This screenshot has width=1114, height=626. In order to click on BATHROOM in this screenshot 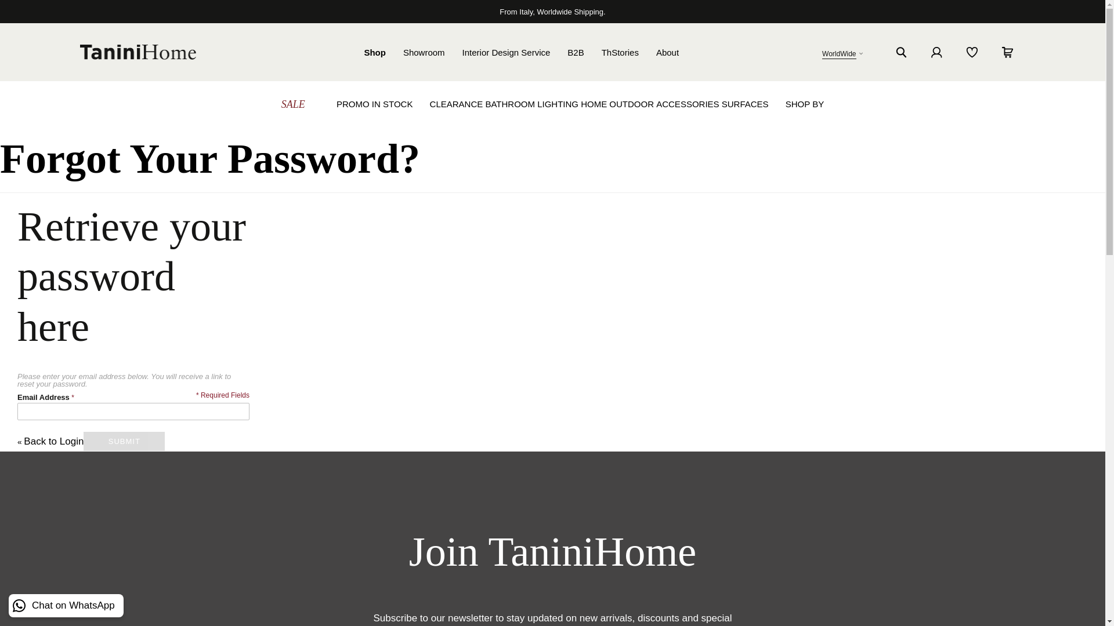, I will do `click(509, 104)`.